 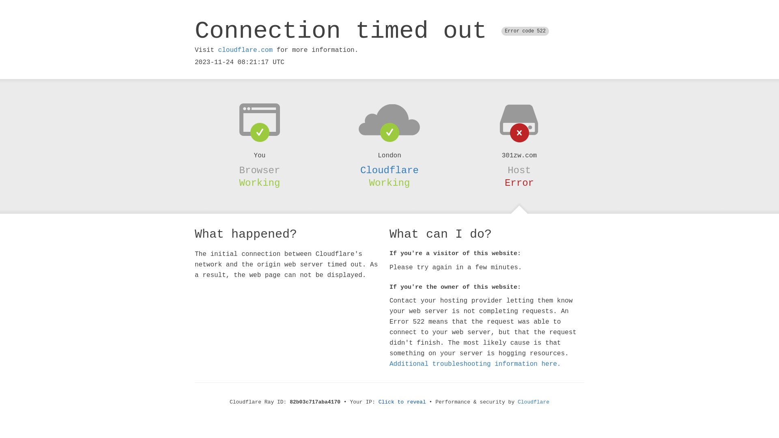 I want to click on cloudflare.com, so click(x=245, y=50).